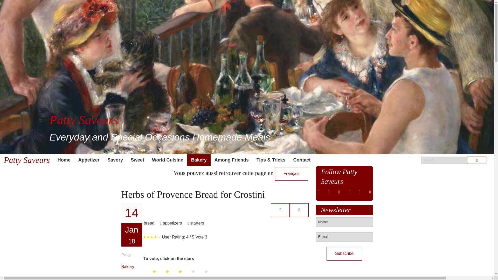 The image size is (498, 280). What do you see at coordinates (137, 160) in the screenshot?
I see `Sweet` at bounding box center [137, 160].